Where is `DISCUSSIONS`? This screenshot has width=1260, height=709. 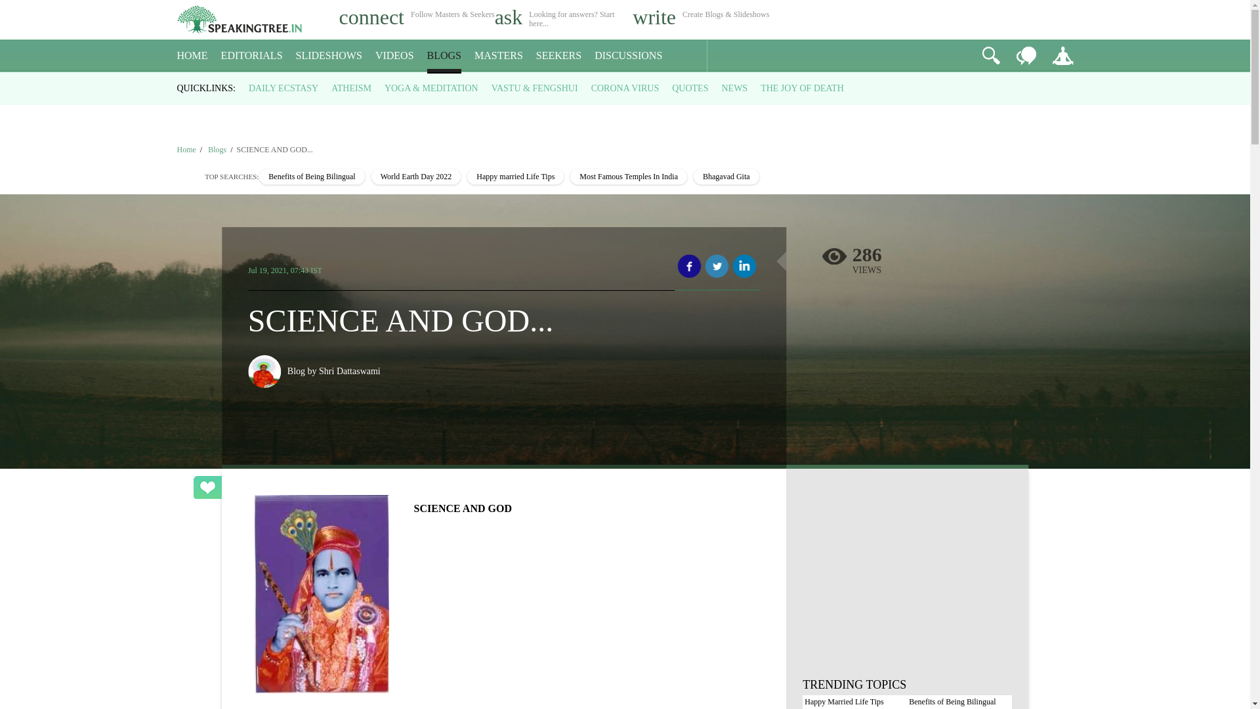
DISCUSSIONS is located at coordinates (629, 56).